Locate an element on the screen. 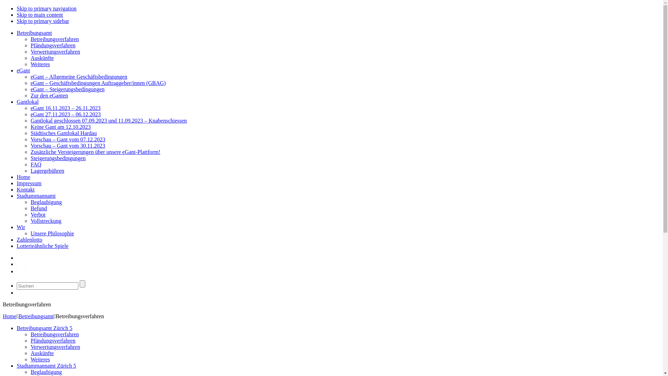  Home is located at coordinates (10, 316).